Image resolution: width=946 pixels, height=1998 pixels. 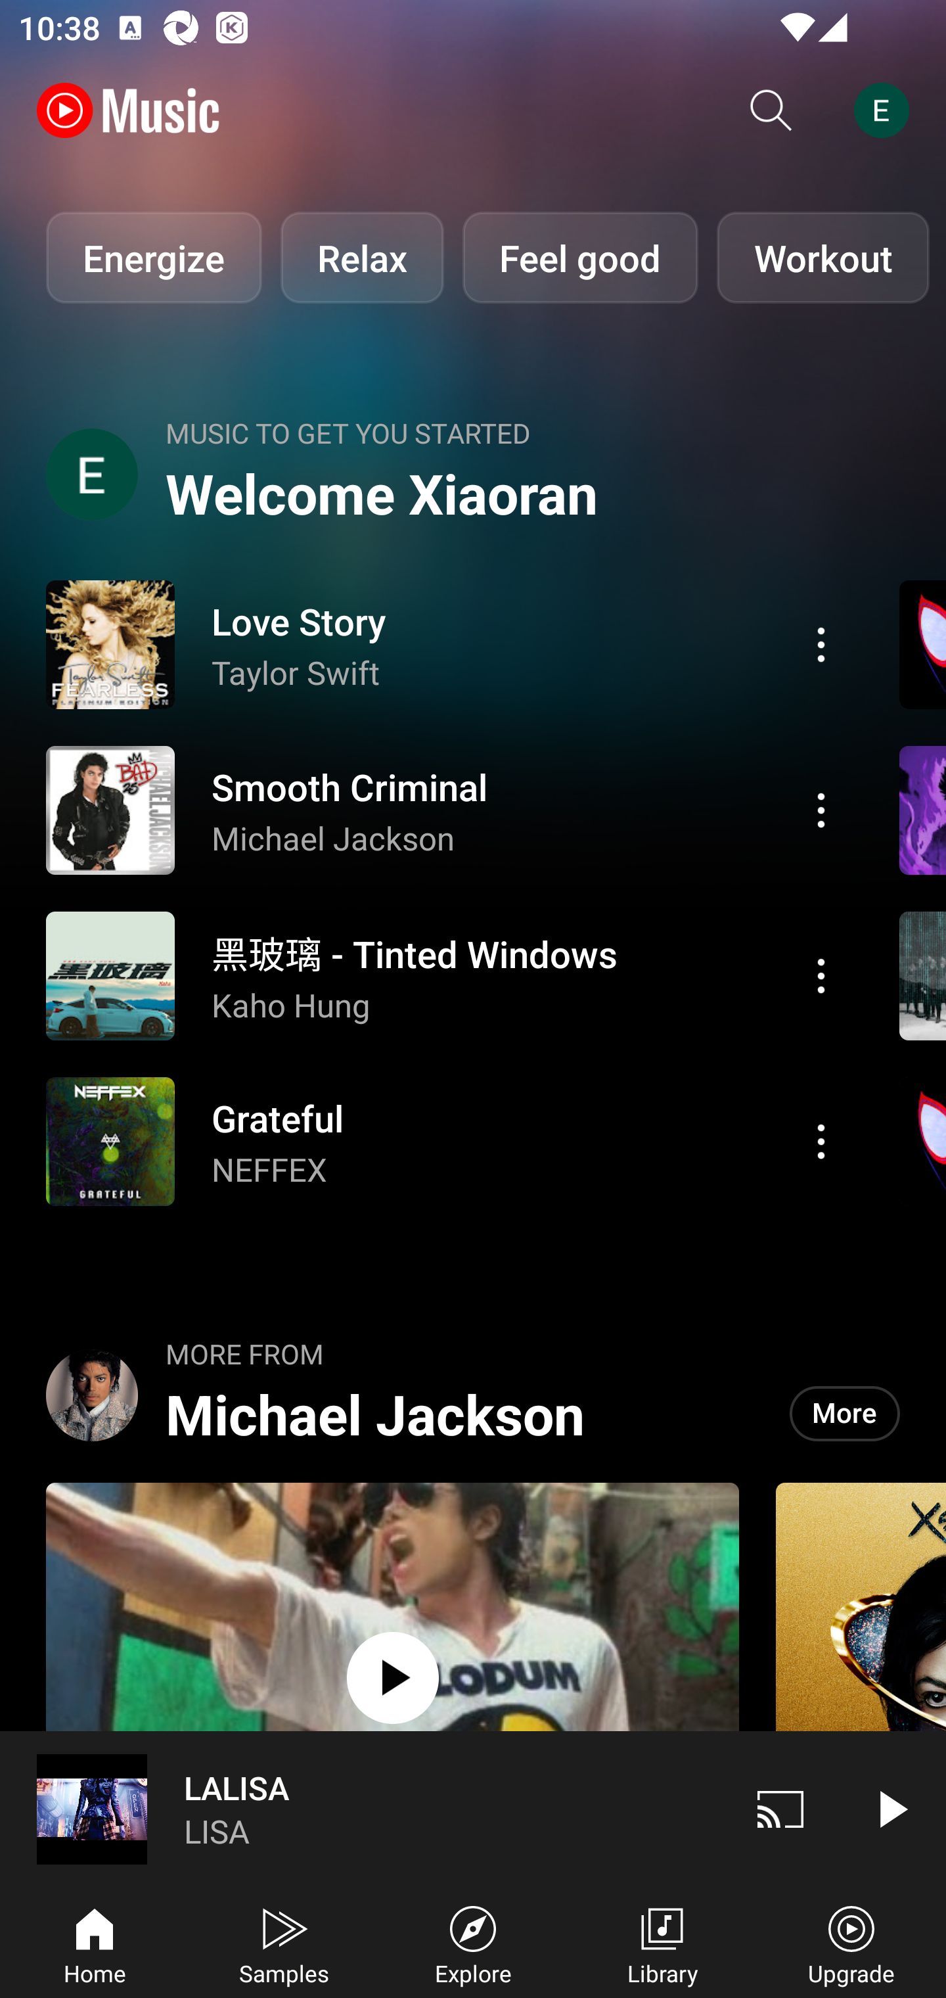 I want to click on Action menu, so click(x=445, y=1142).